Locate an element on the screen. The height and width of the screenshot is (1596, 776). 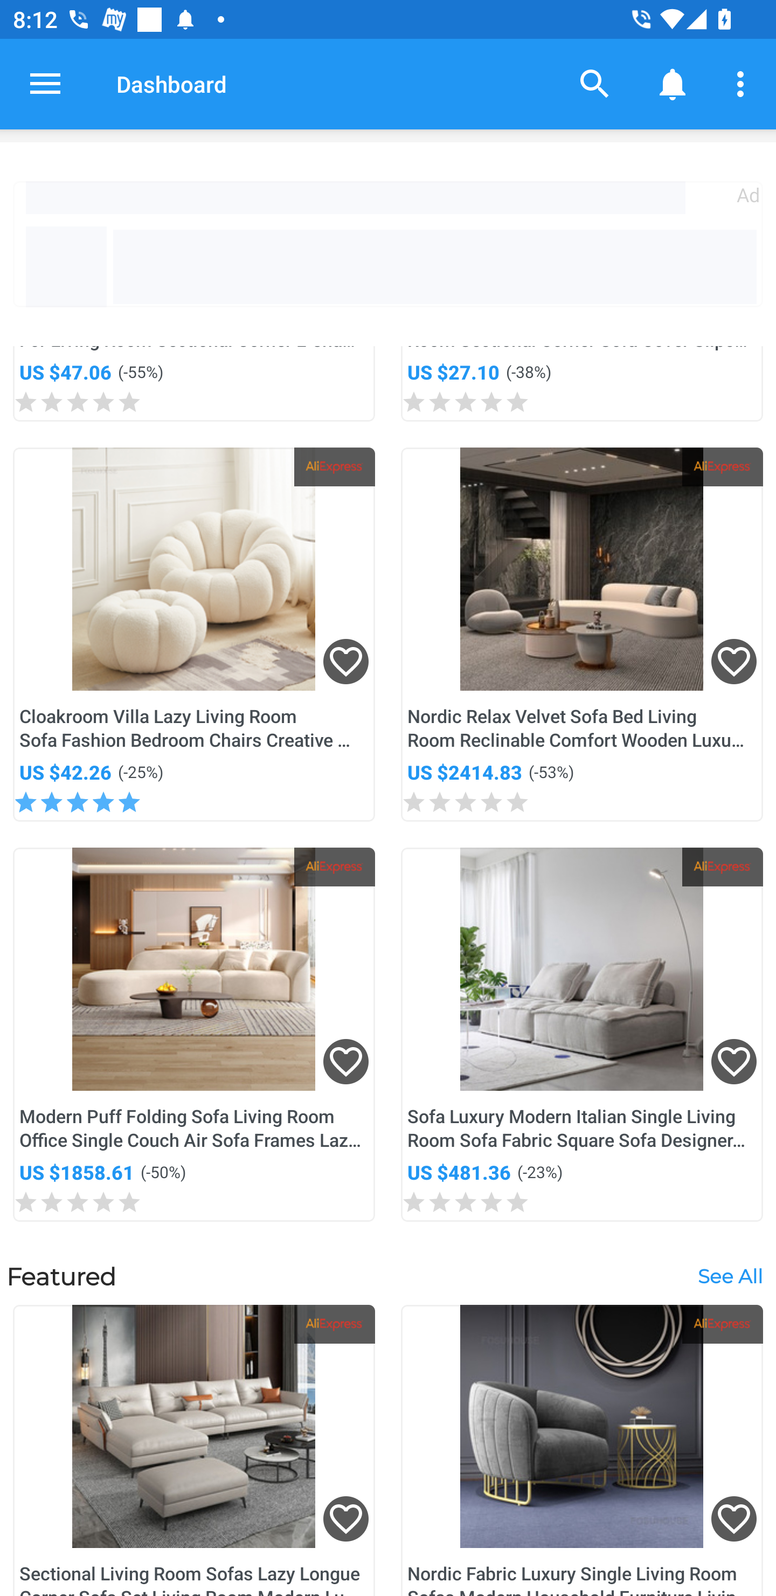
Search is located at coordinates (595, 83).